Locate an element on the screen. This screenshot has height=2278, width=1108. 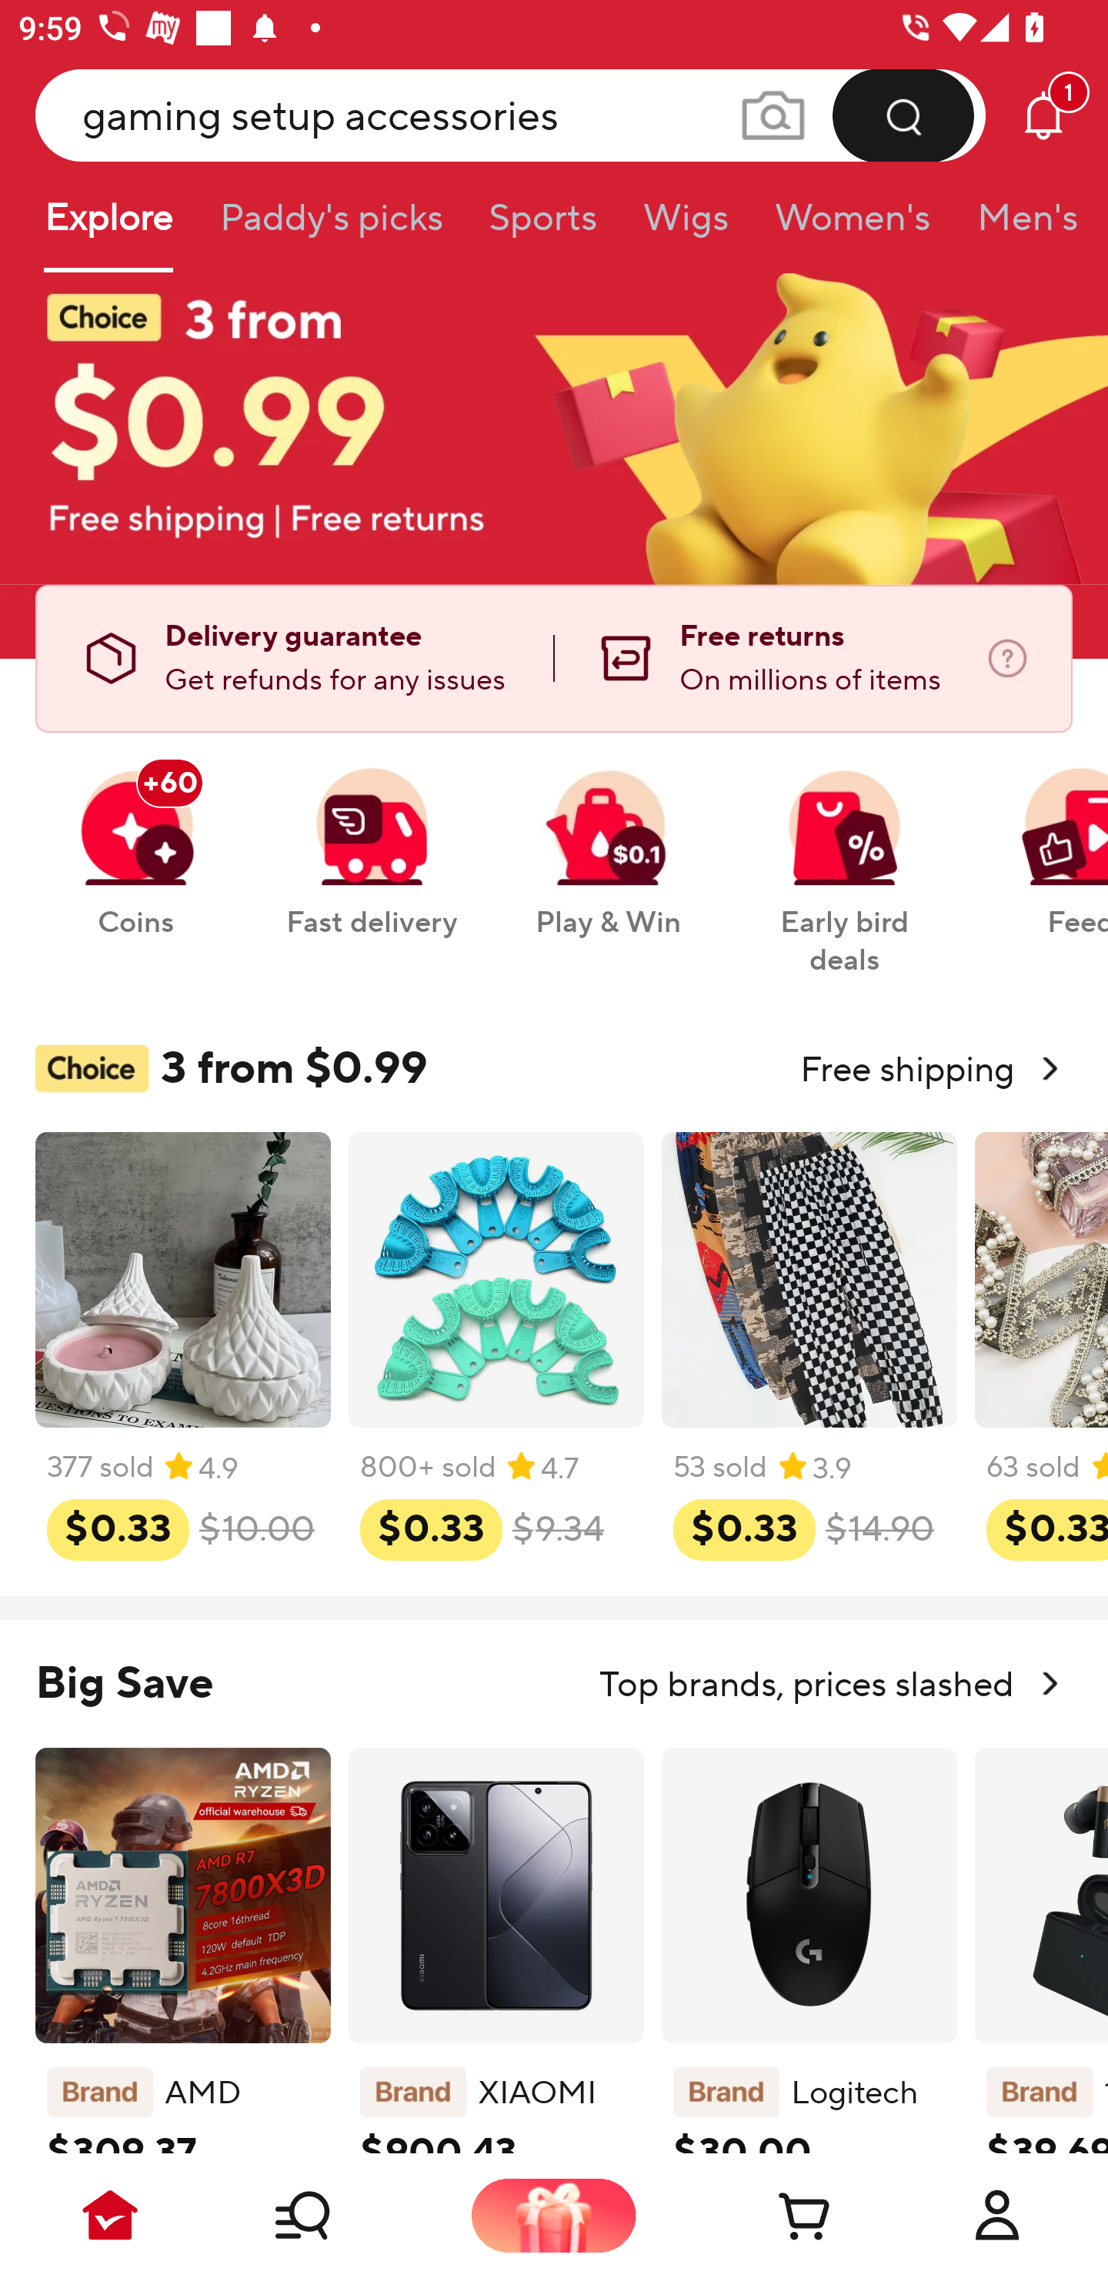
Account is located at coordinates (997, 2215).